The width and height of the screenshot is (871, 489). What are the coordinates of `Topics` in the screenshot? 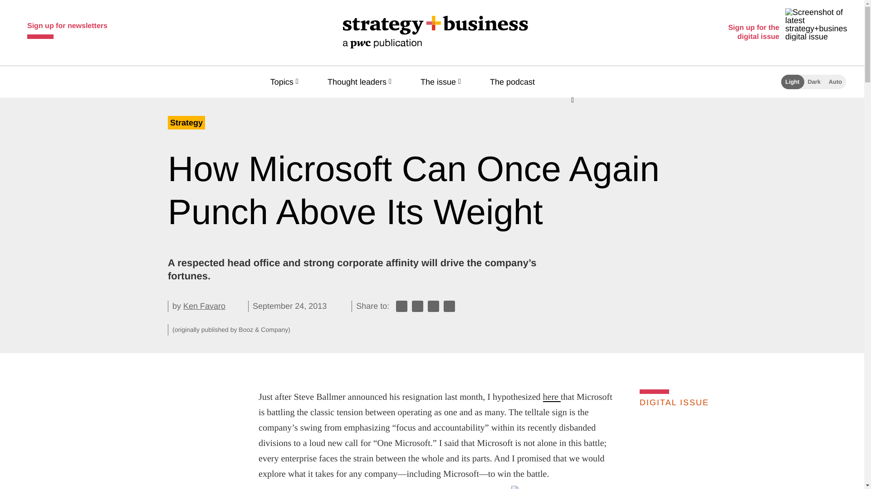 It's located at (286, 81).